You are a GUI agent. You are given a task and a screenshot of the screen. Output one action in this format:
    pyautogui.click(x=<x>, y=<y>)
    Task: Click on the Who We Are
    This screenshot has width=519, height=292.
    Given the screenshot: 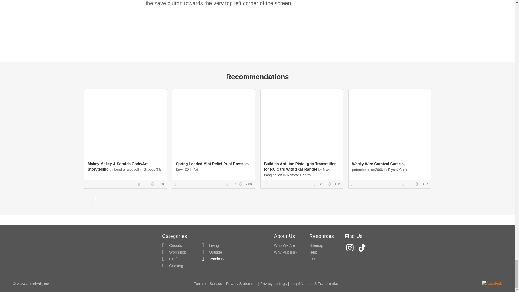 What is the action you would take?
    pyautogui.click(x=284, y=245)
    